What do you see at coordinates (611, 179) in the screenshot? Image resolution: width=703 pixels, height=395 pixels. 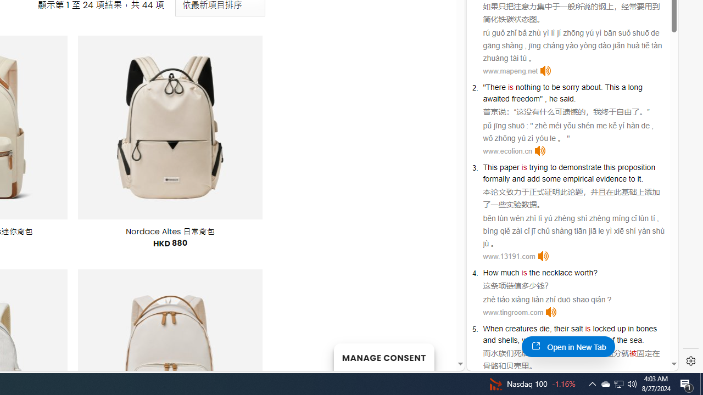 I see `evidence` at bounding box center [611, 179].